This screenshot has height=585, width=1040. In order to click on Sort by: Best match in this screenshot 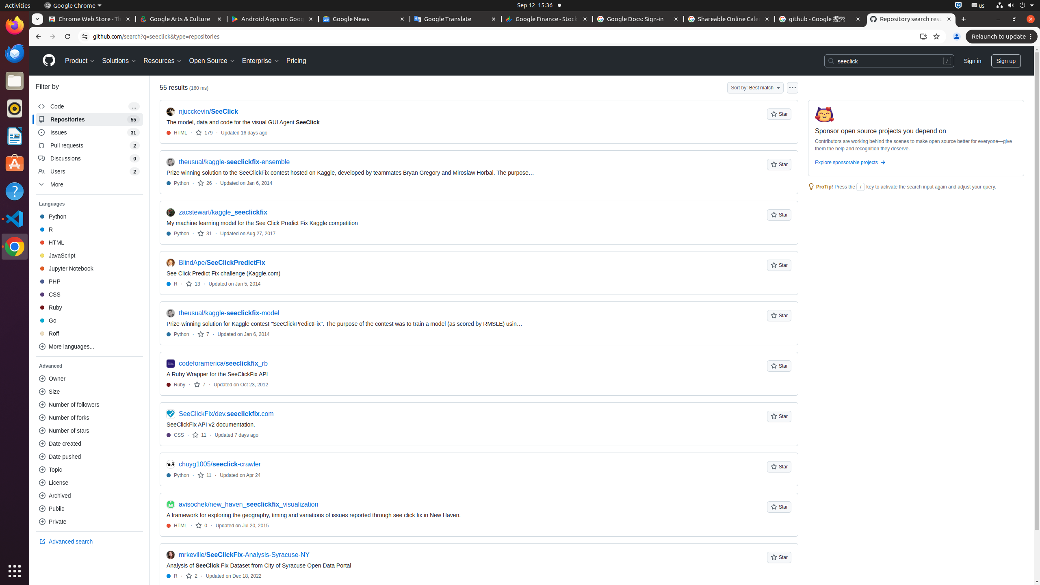, I will do `click(756, 88)`.